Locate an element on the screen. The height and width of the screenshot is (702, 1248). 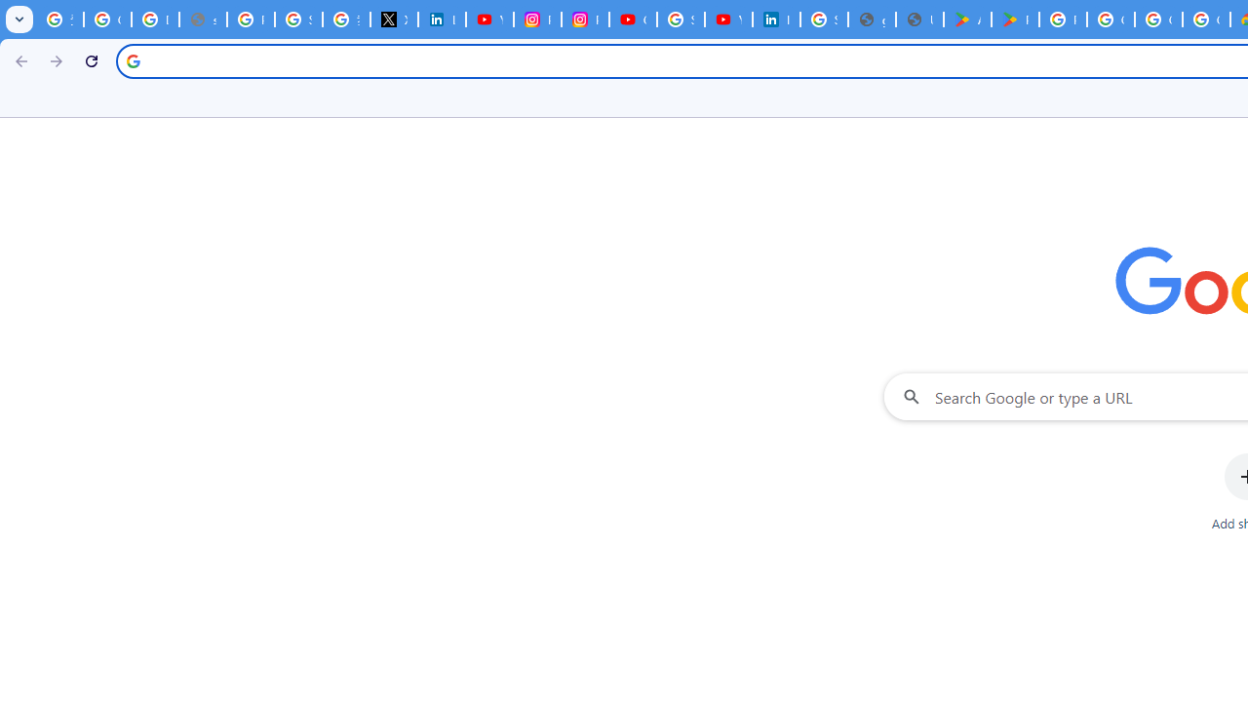
Google Workspace - Specific Terms is located at coordinates (1207, 19).